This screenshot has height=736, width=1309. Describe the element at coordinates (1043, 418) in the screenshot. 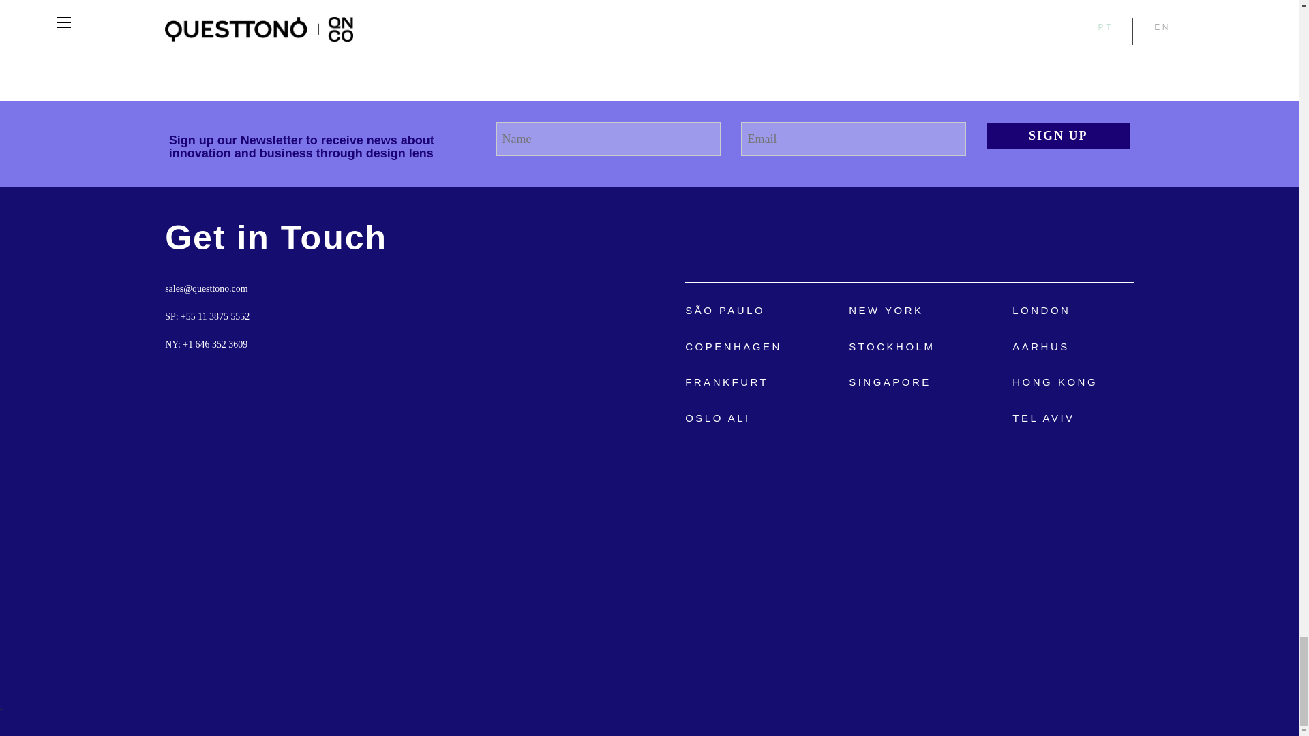

I see `TEL AVIV` at that location.